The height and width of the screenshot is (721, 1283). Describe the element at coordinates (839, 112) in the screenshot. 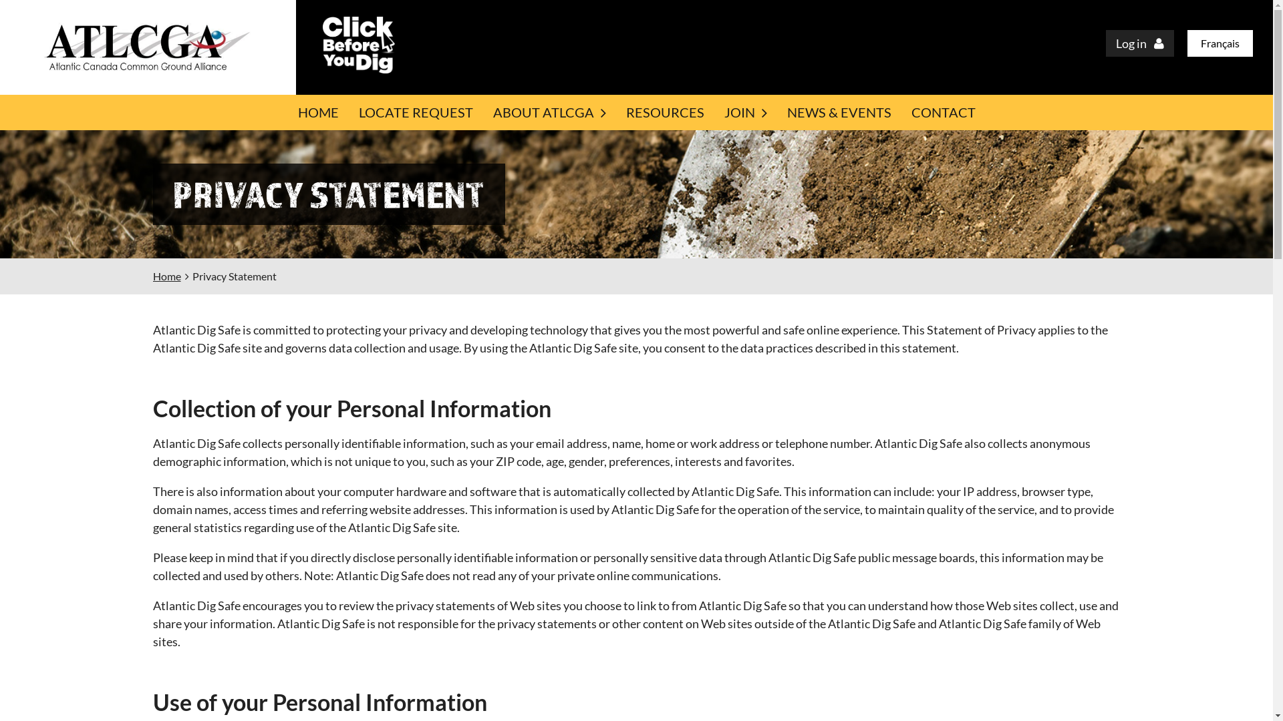

I see `NEWS & EVENTS` at that location.